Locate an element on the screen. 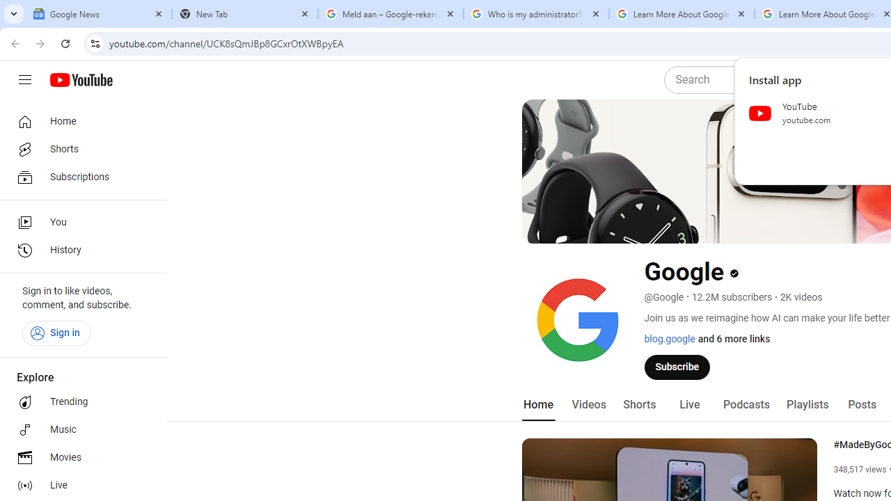 Image resolution: width=891 pixels, height=501 pixels. Movies is located at coordinates (79, 458).